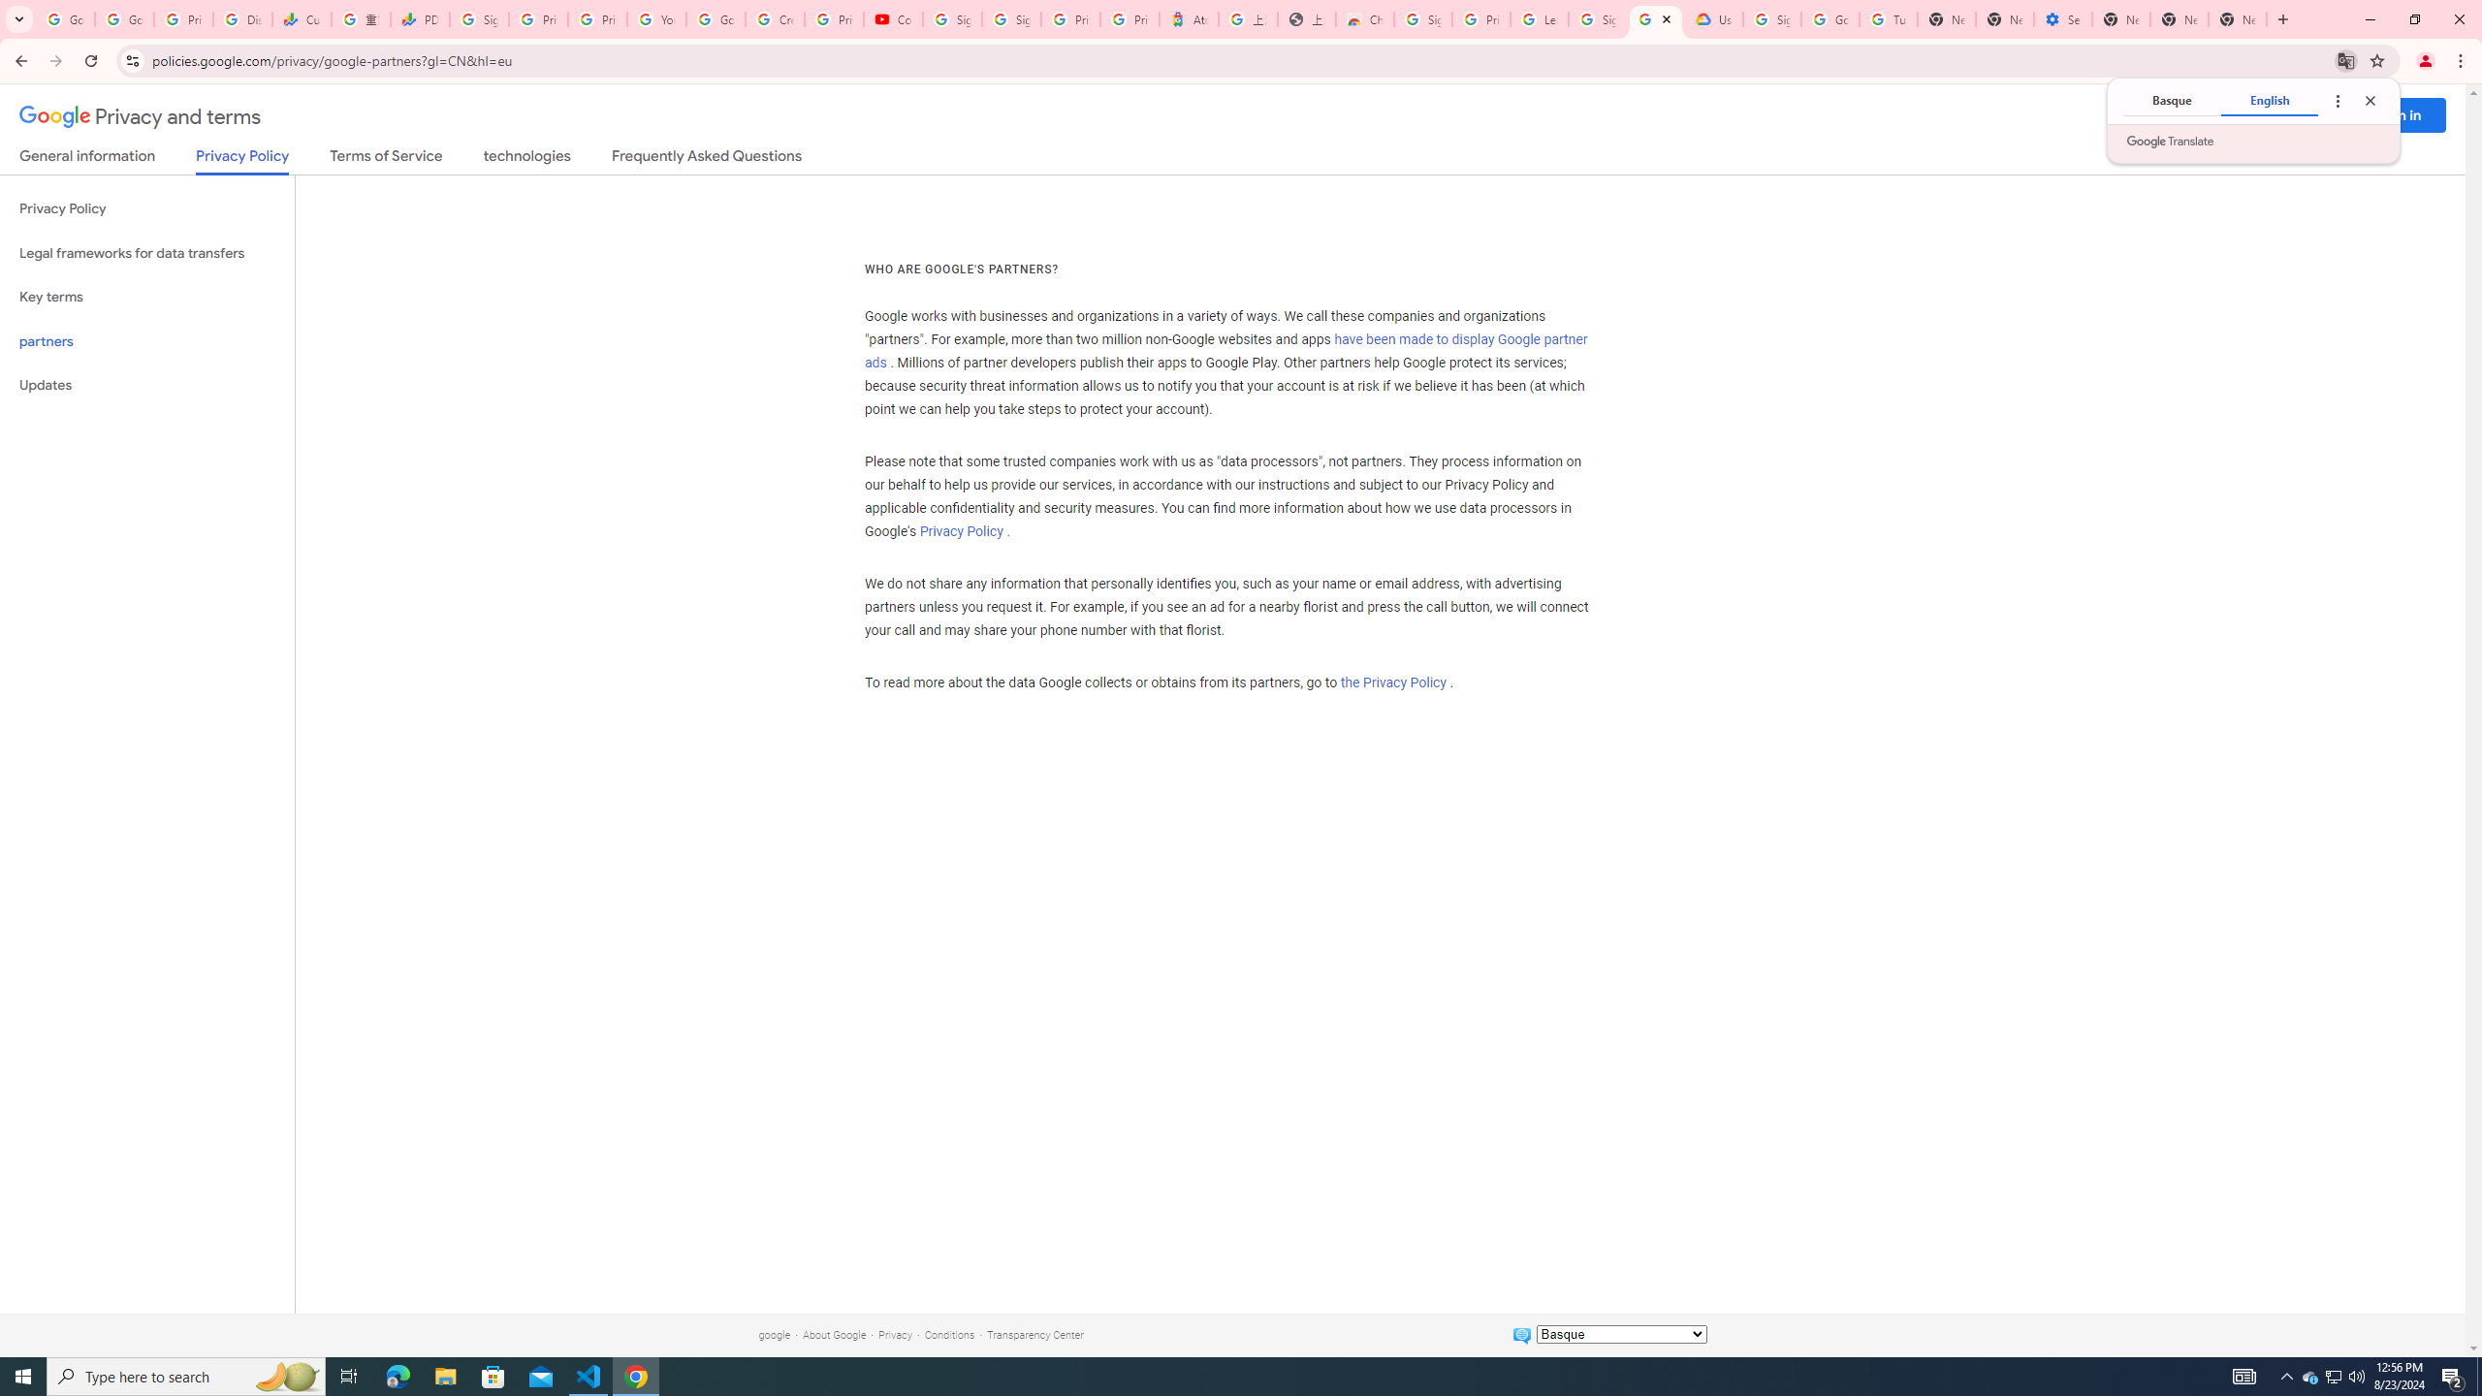  What do you see at coordinates (1010, 19) in the screenshot?
I see `Sign in - Google Accounts` at bounding box center [1010, 19].